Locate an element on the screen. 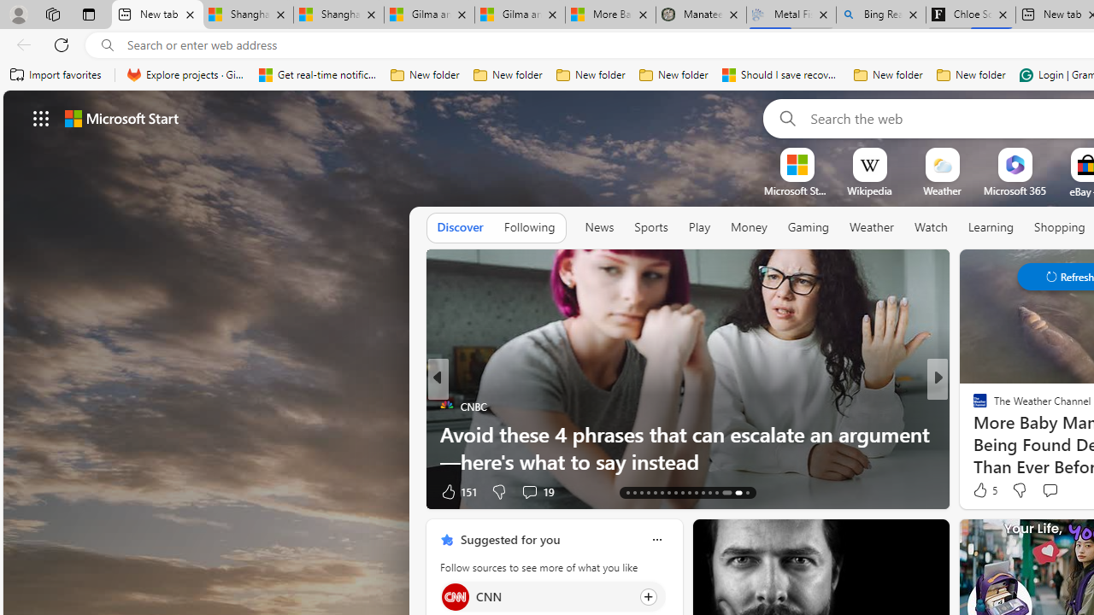 This screenshot has width=1094, height=615. Gaming is located at coordinates (809, 228).